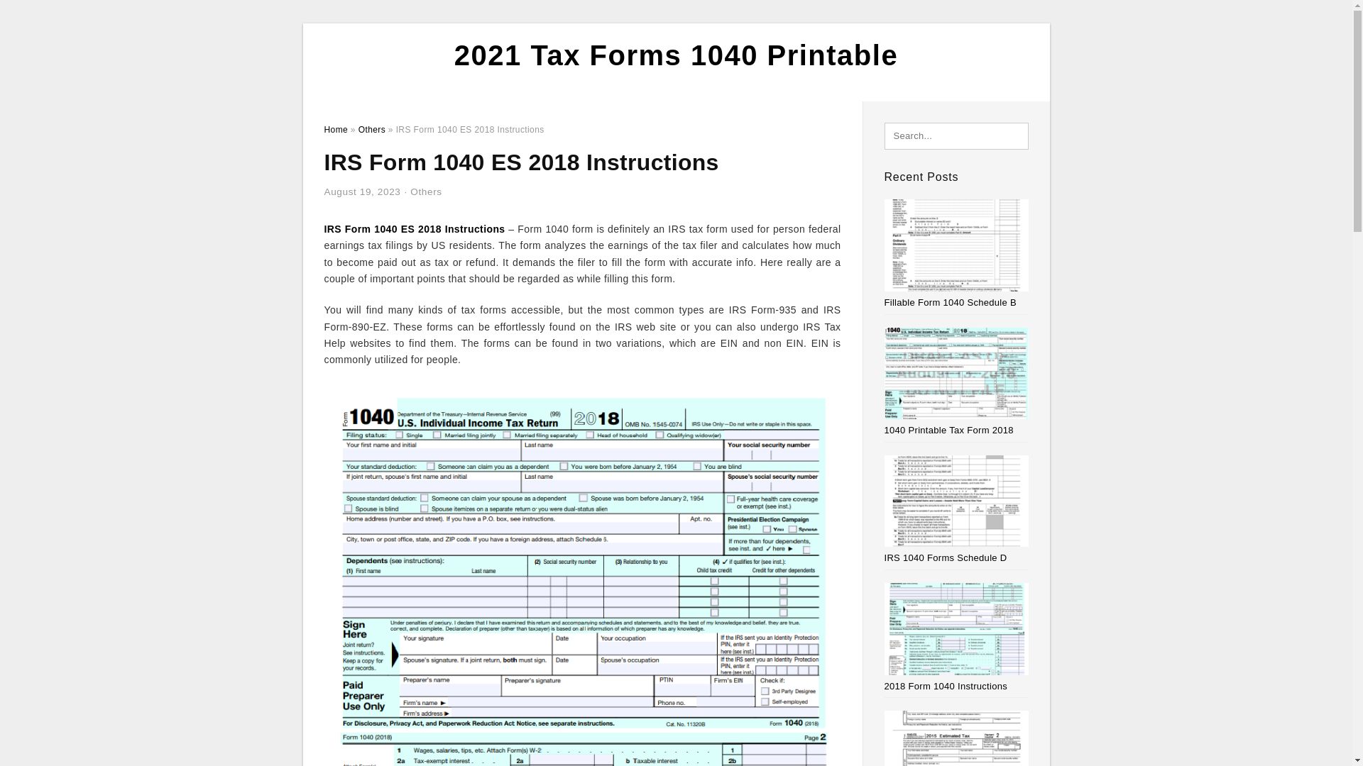 The image size is (1363, 766). What do you see at coordinates (426, 191) in the screenshot?
I see `Others` at bounding box center [426, 191].